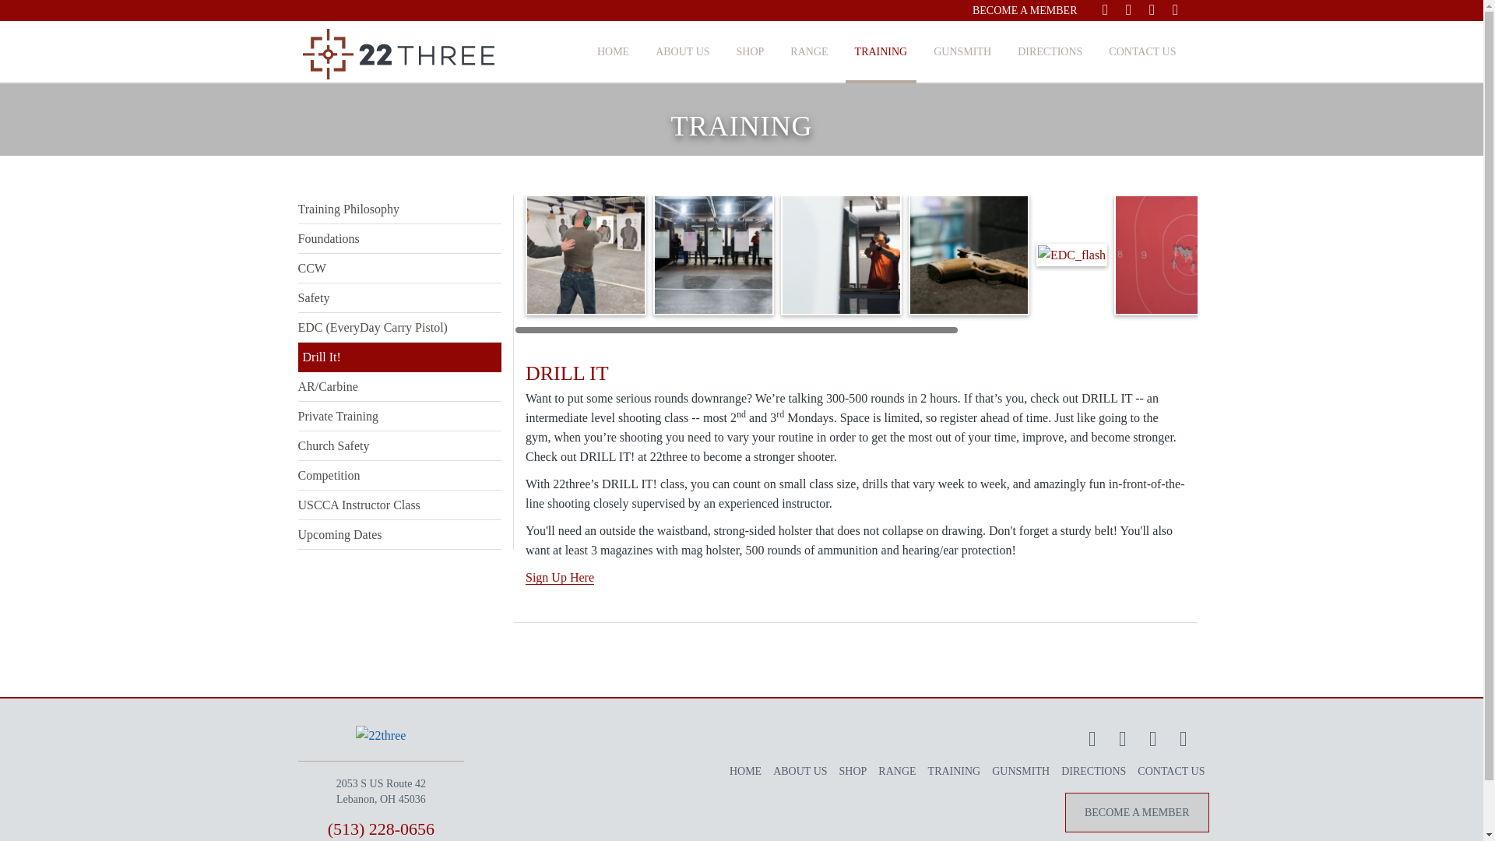 This screenshot has height=841, width=1495. What do you see at coordinates (1123, 740) in the screenshot?
I see `Visit our Twitter Page` at bounding box center [1123, 740].